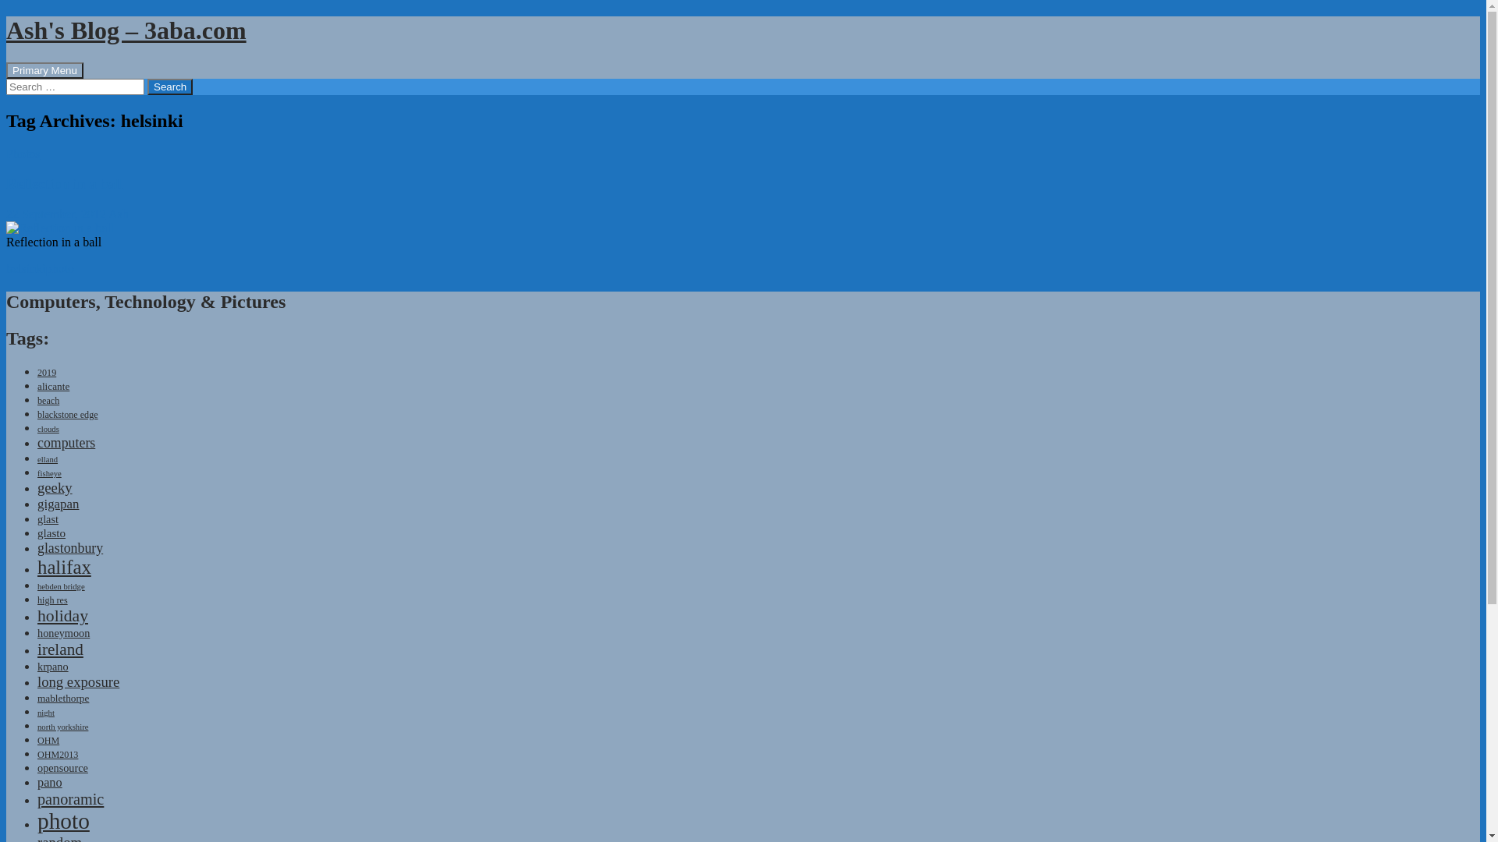  I want to click on fisheye, so click(50, 473).